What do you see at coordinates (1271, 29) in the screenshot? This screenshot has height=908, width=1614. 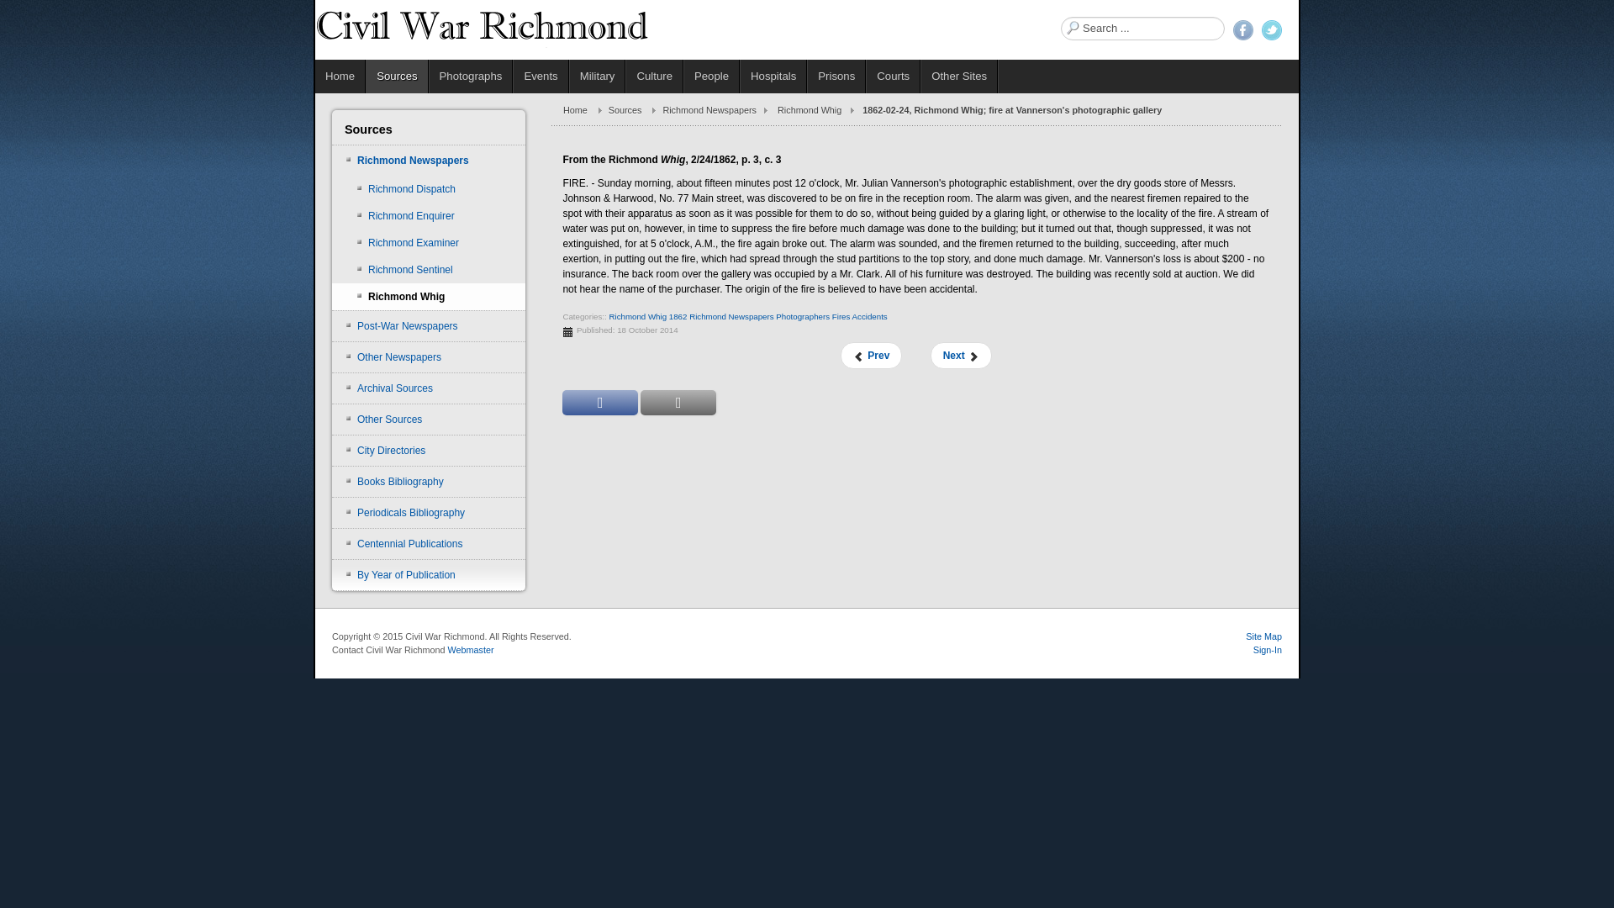 I see `Twitter` at bounding box center [1271, 29].